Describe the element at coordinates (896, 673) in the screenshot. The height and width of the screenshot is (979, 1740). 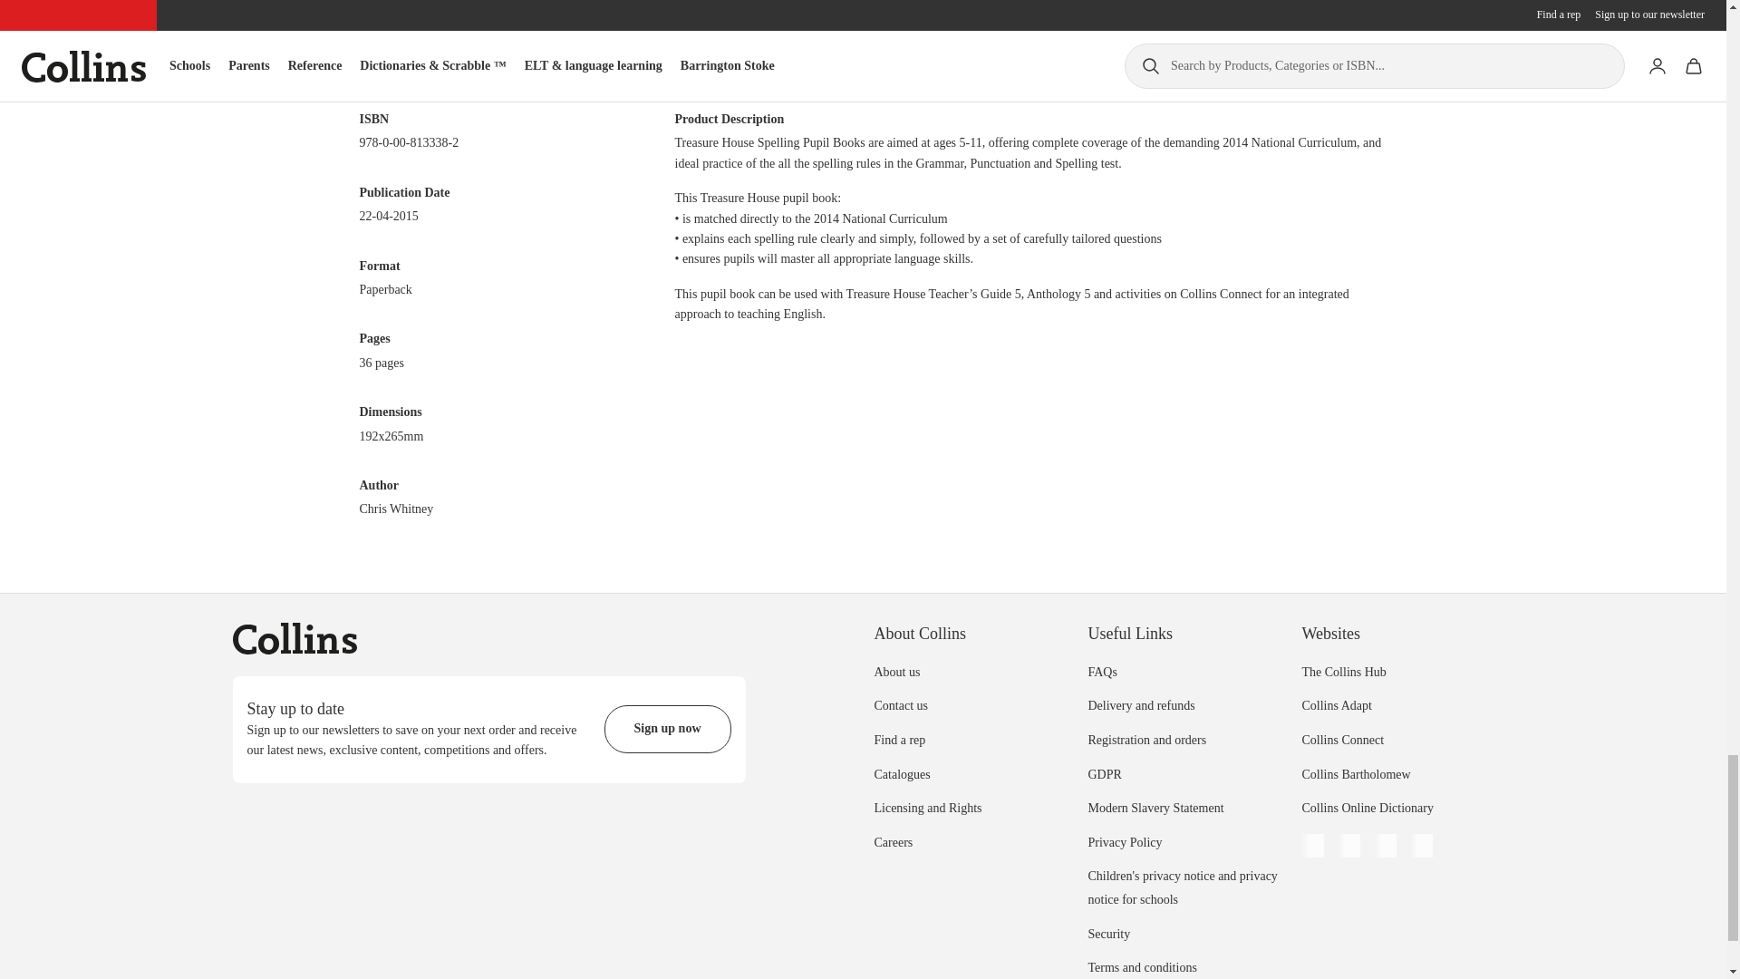
I see `About us` at that location.